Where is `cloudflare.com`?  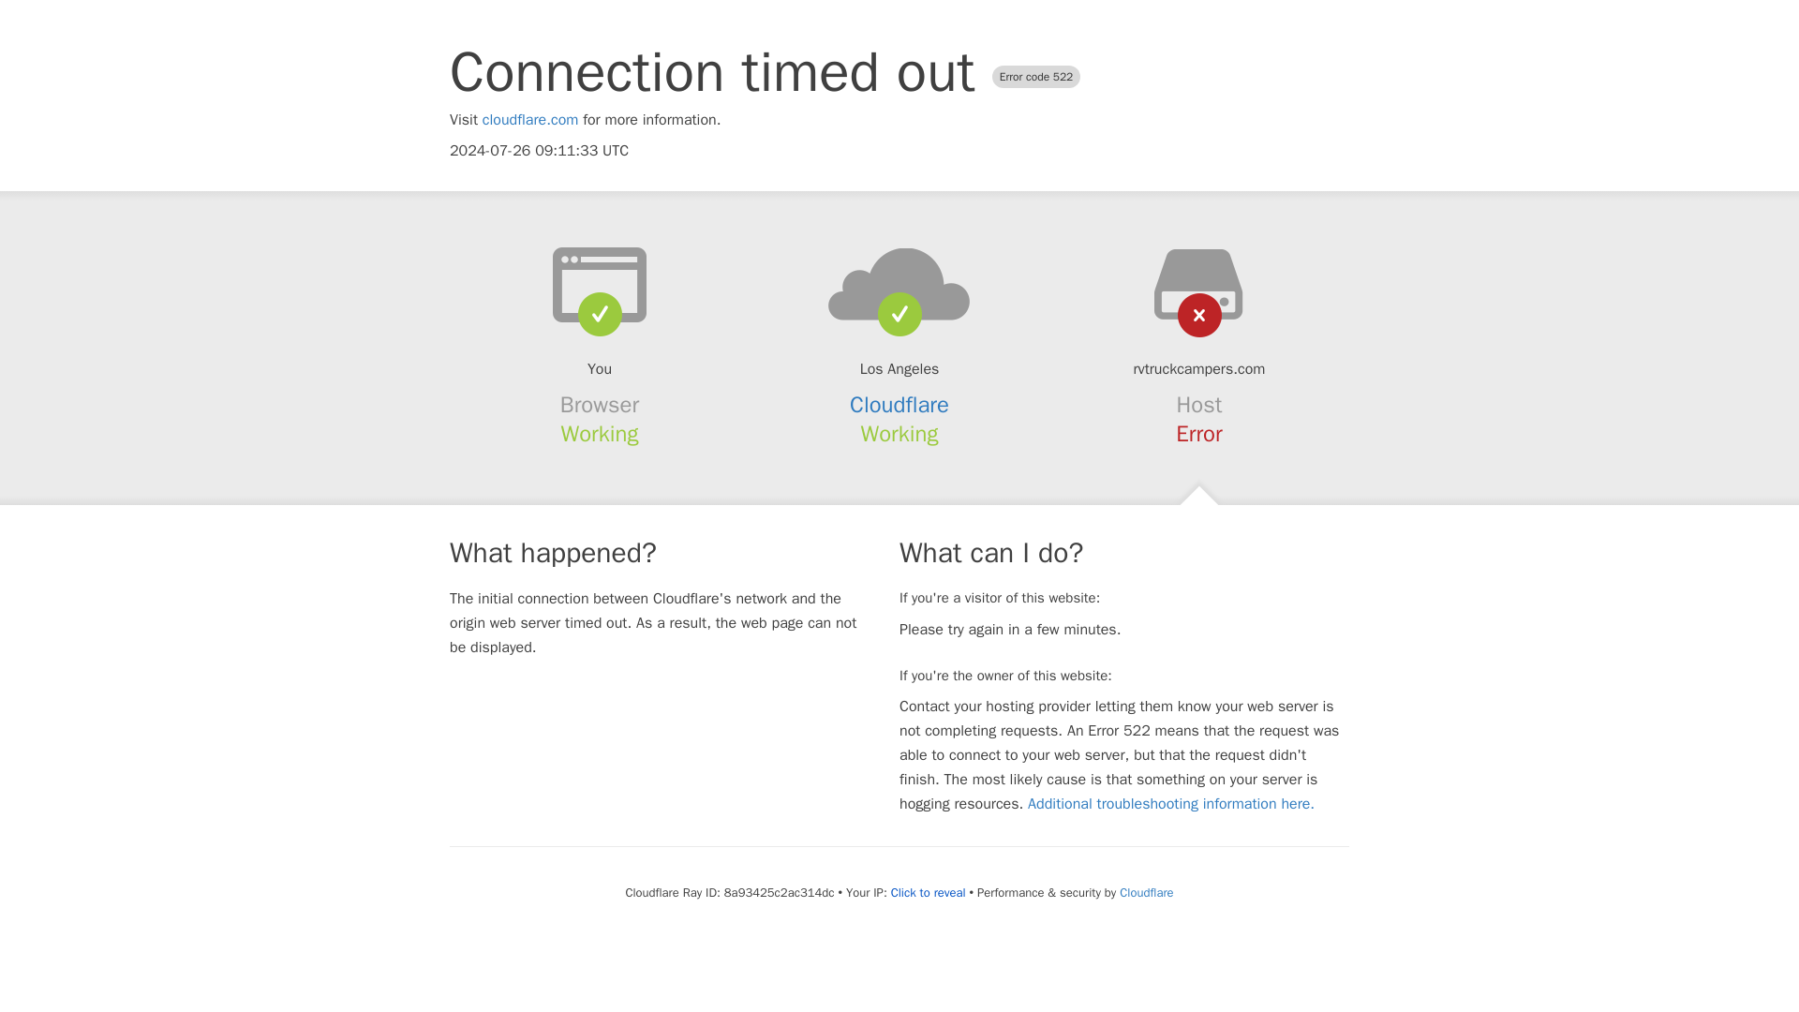
cloudflare.com is located at coordinates (530, 120).